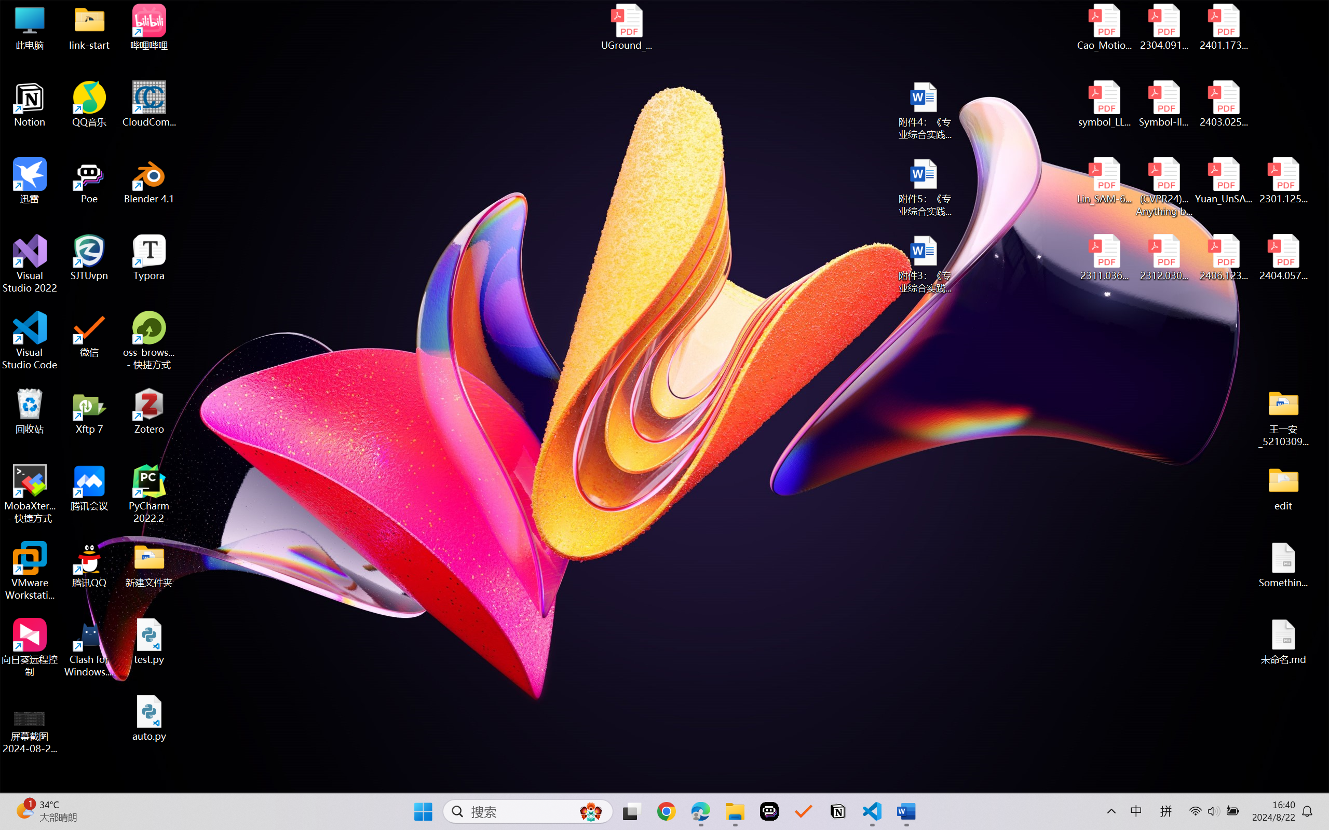  What do you see at coordinates (1283, 181) in the screenshot?
I see `2301.12597v3.pdf` at bounding box center [1283, 181].